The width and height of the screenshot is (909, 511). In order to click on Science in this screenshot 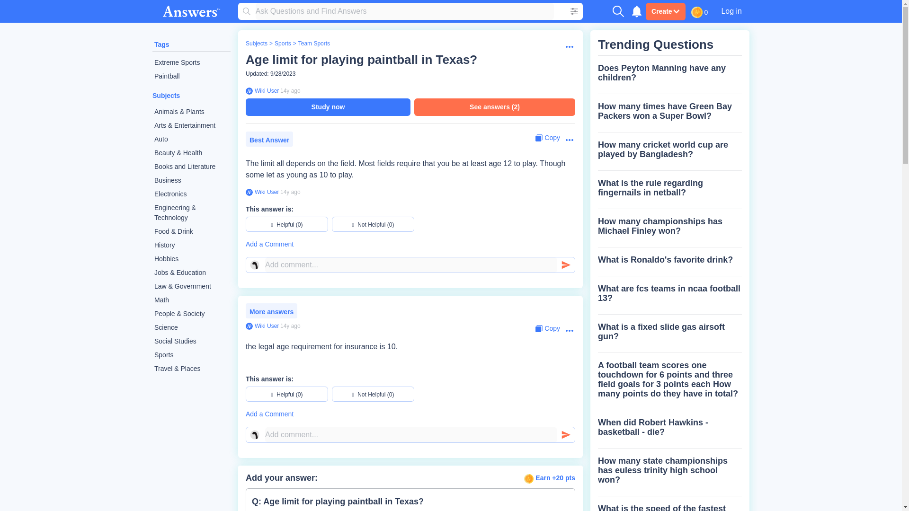, I will do `click(191, 327)`.